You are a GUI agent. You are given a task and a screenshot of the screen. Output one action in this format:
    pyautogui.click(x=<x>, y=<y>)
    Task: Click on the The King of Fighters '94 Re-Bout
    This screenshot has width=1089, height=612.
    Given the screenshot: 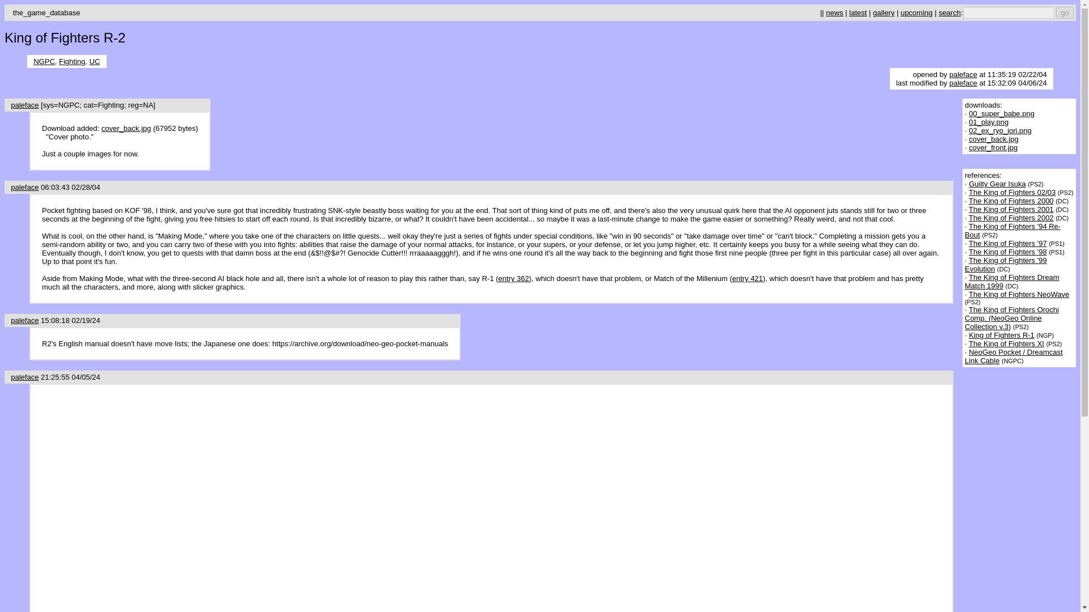 What is the action you would take?
    pyautogui.click(x=1013, y=231)
    